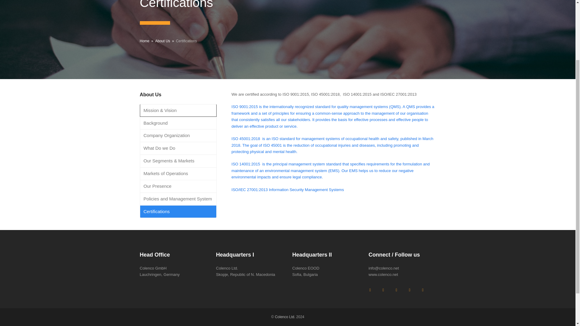  Describe the element at coordinates (396, 290) in the screenshot. I see `LinkedIn` at that location.